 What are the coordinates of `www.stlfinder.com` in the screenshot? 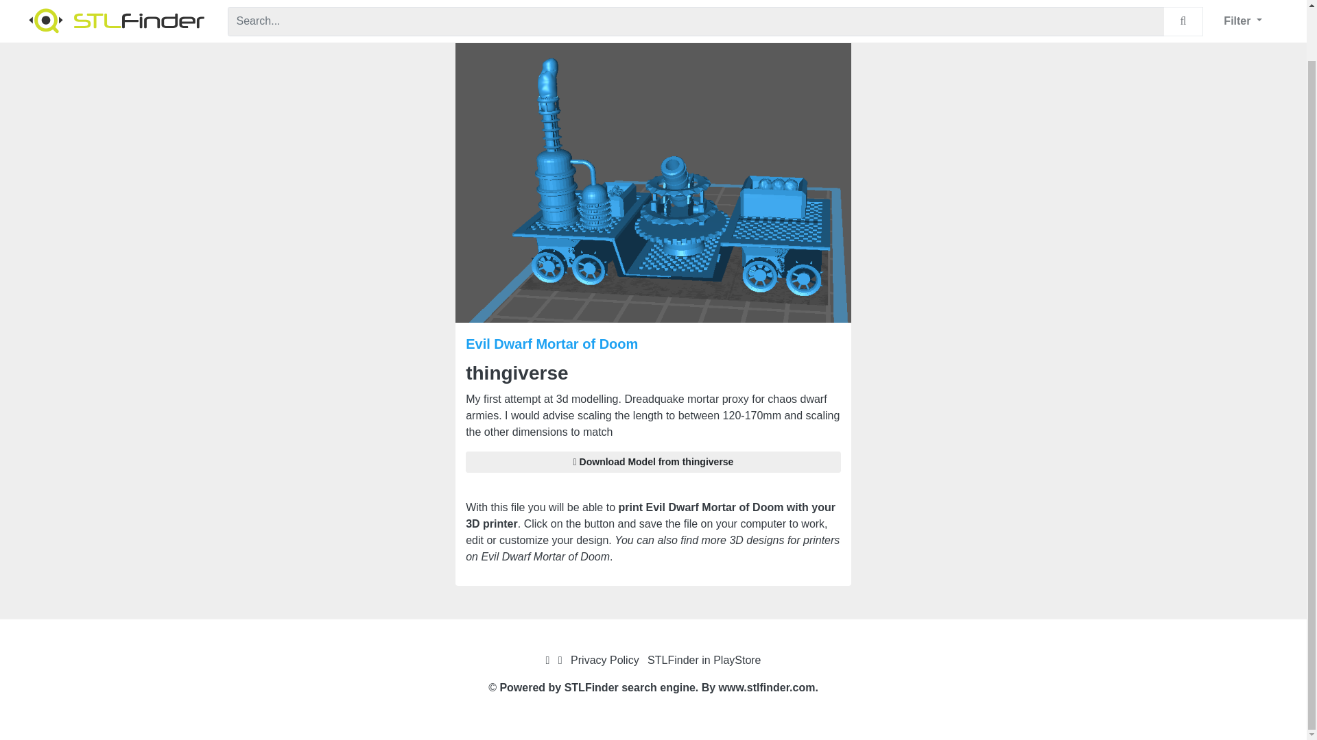 It's located at (767, 687).